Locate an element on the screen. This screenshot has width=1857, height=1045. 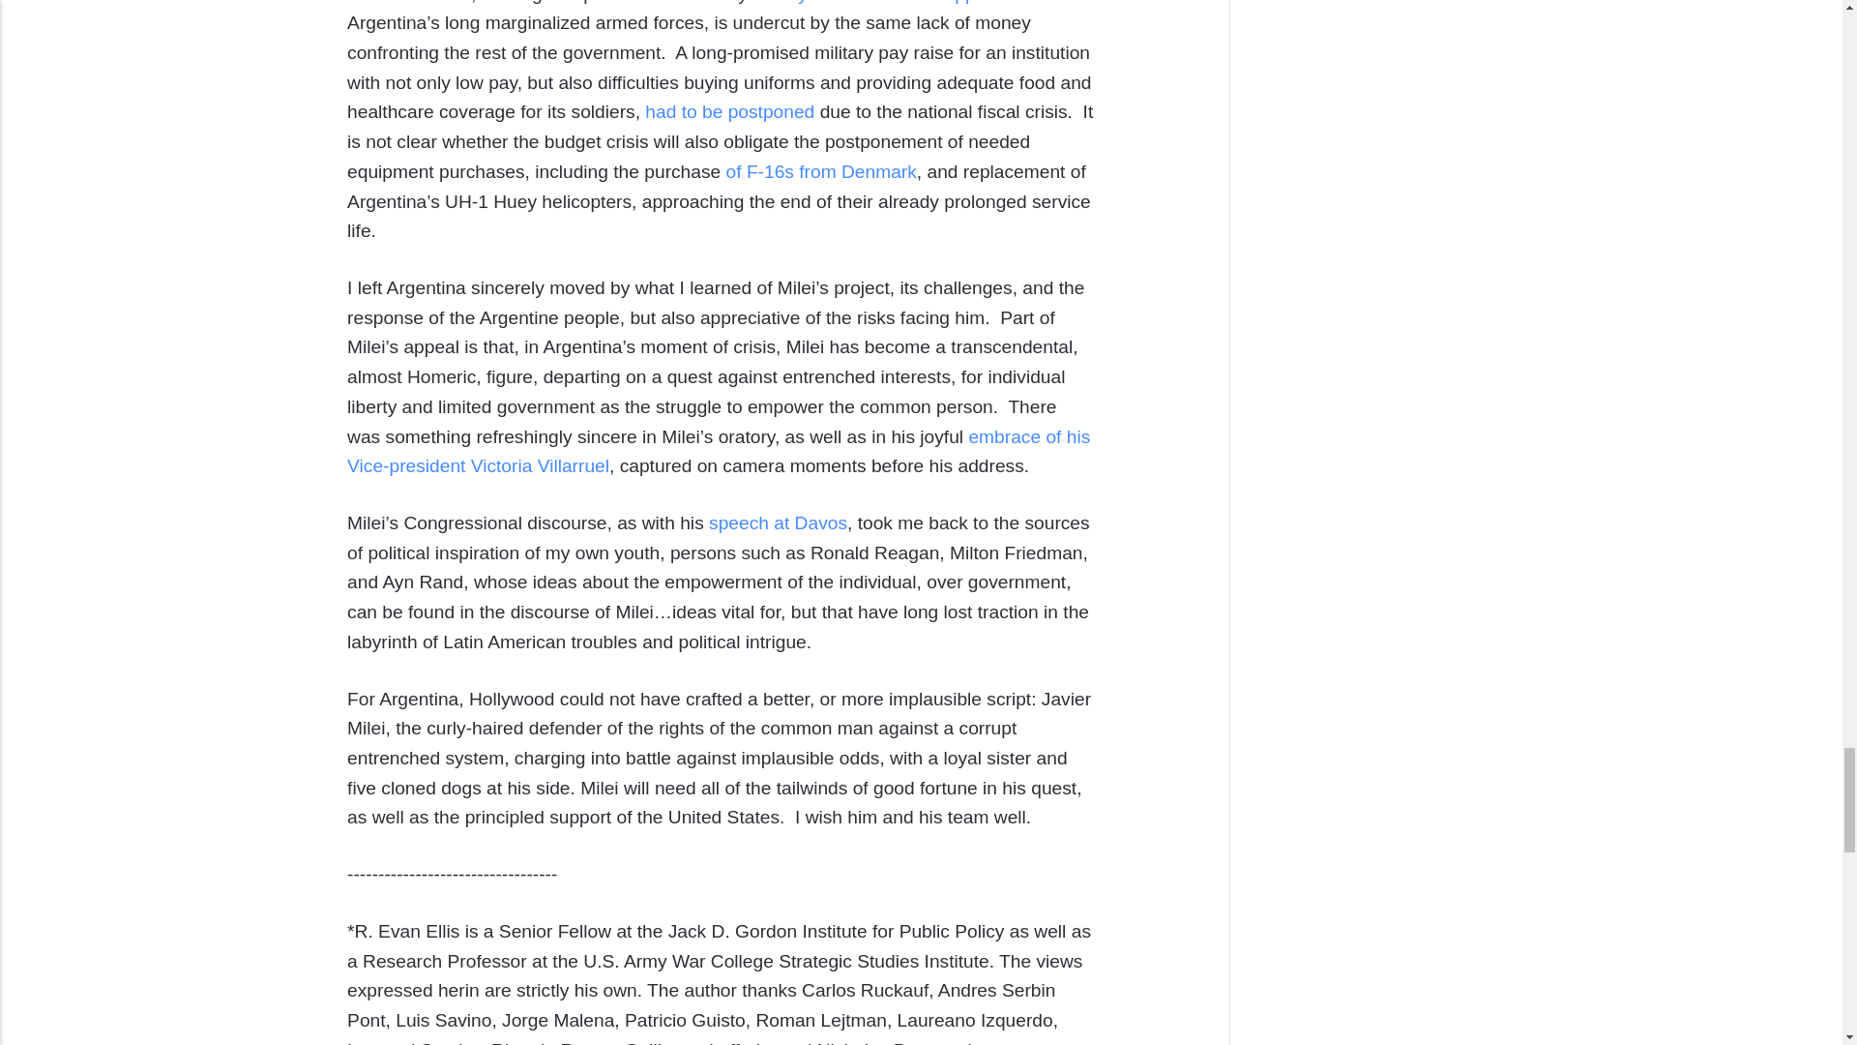
symbolic show of support is located at coordinates (894, 2).